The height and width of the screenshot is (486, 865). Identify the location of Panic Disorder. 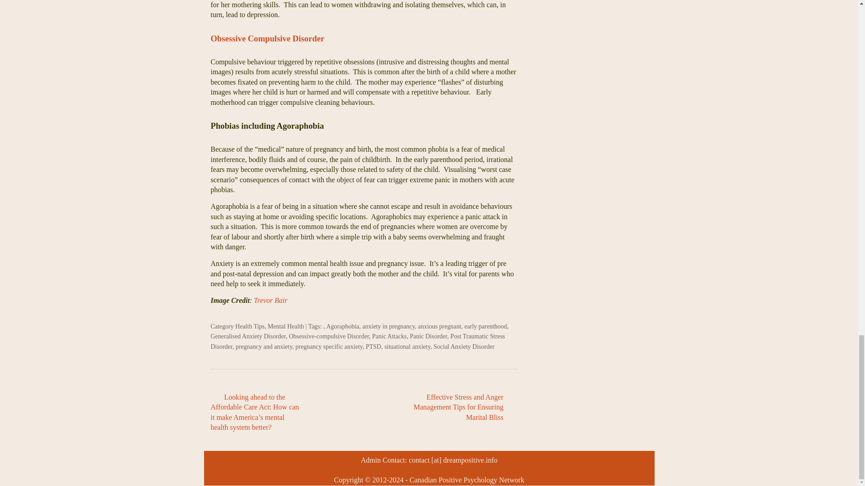
(428, 336).